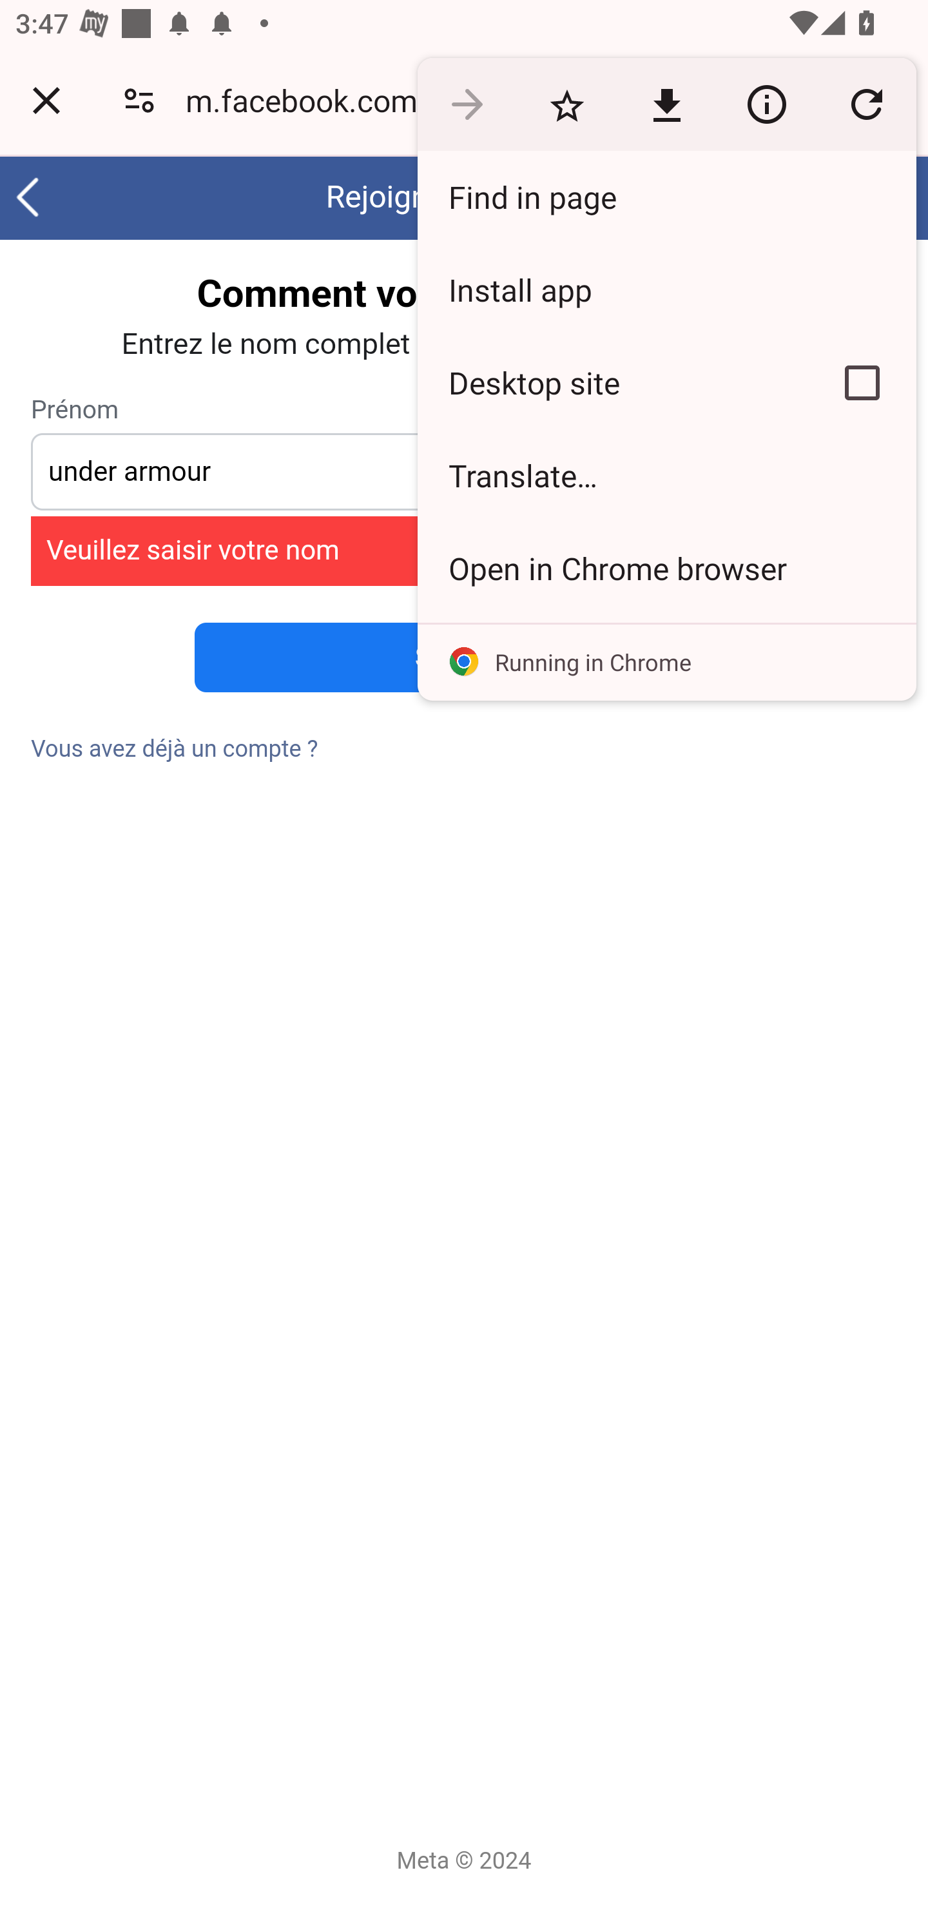  Describe the element at coordinates (866, 103) in the screenshot. I see `Refresh` at that location.